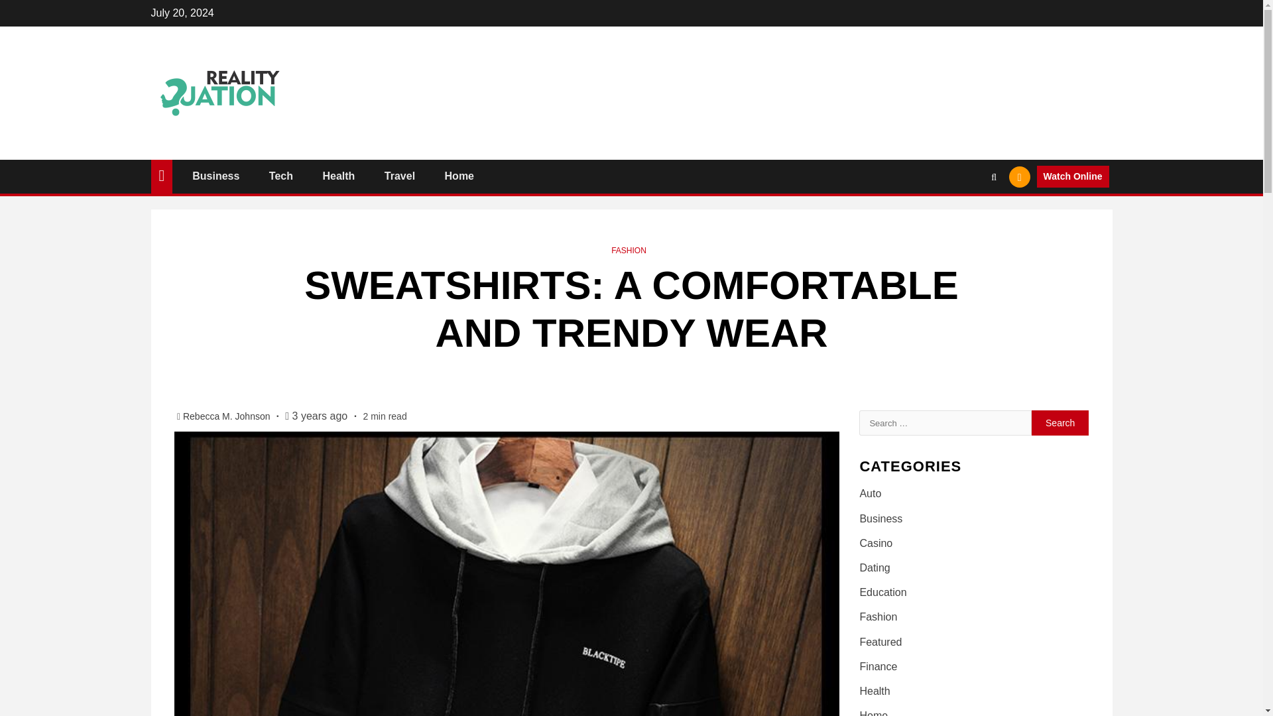  What do you see at coordinates (338, 176) in the screenshot?
I see `Health` at bounding box center [338, 176].